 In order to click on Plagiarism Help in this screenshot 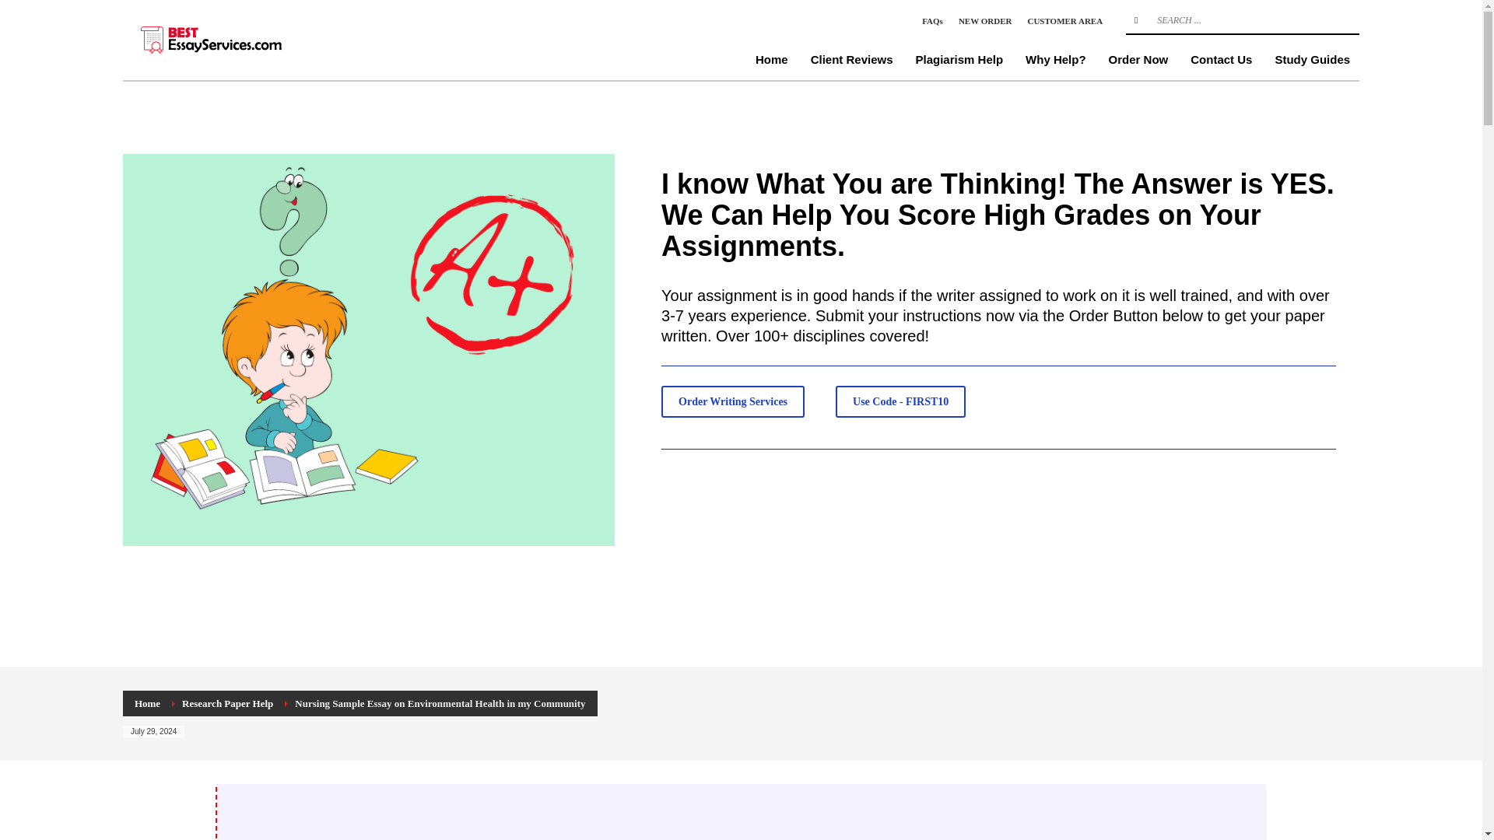, I will do `click(959, 59)`.